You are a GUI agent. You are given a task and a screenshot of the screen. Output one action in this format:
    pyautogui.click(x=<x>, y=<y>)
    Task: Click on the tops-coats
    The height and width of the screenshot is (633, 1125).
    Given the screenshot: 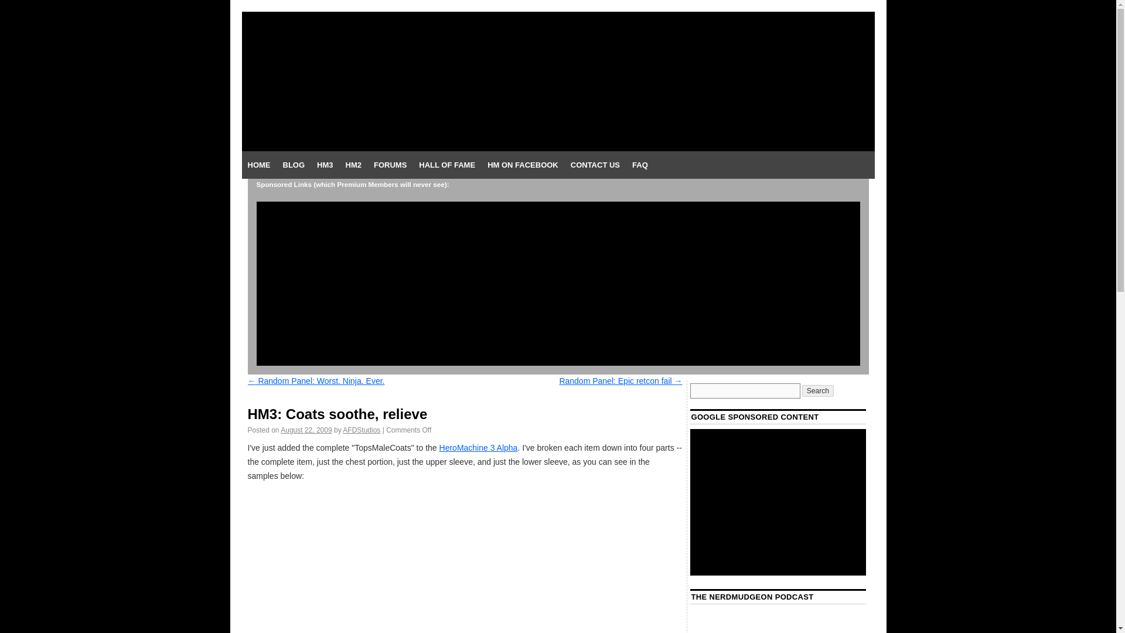 What is the action you would take?
    pyautogui.click(x=464, y=565)
    